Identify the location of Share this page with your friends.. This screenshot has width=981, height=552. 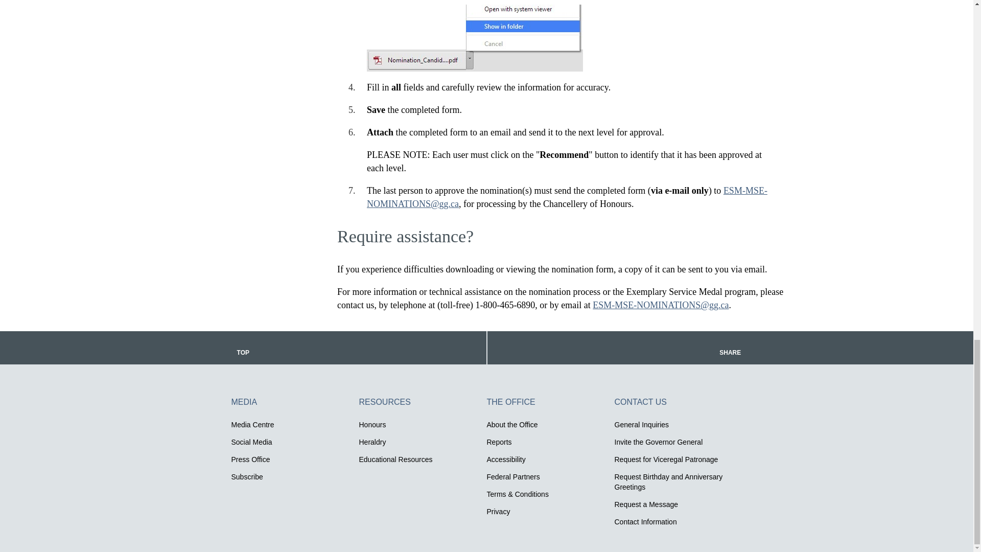
(731, 348).